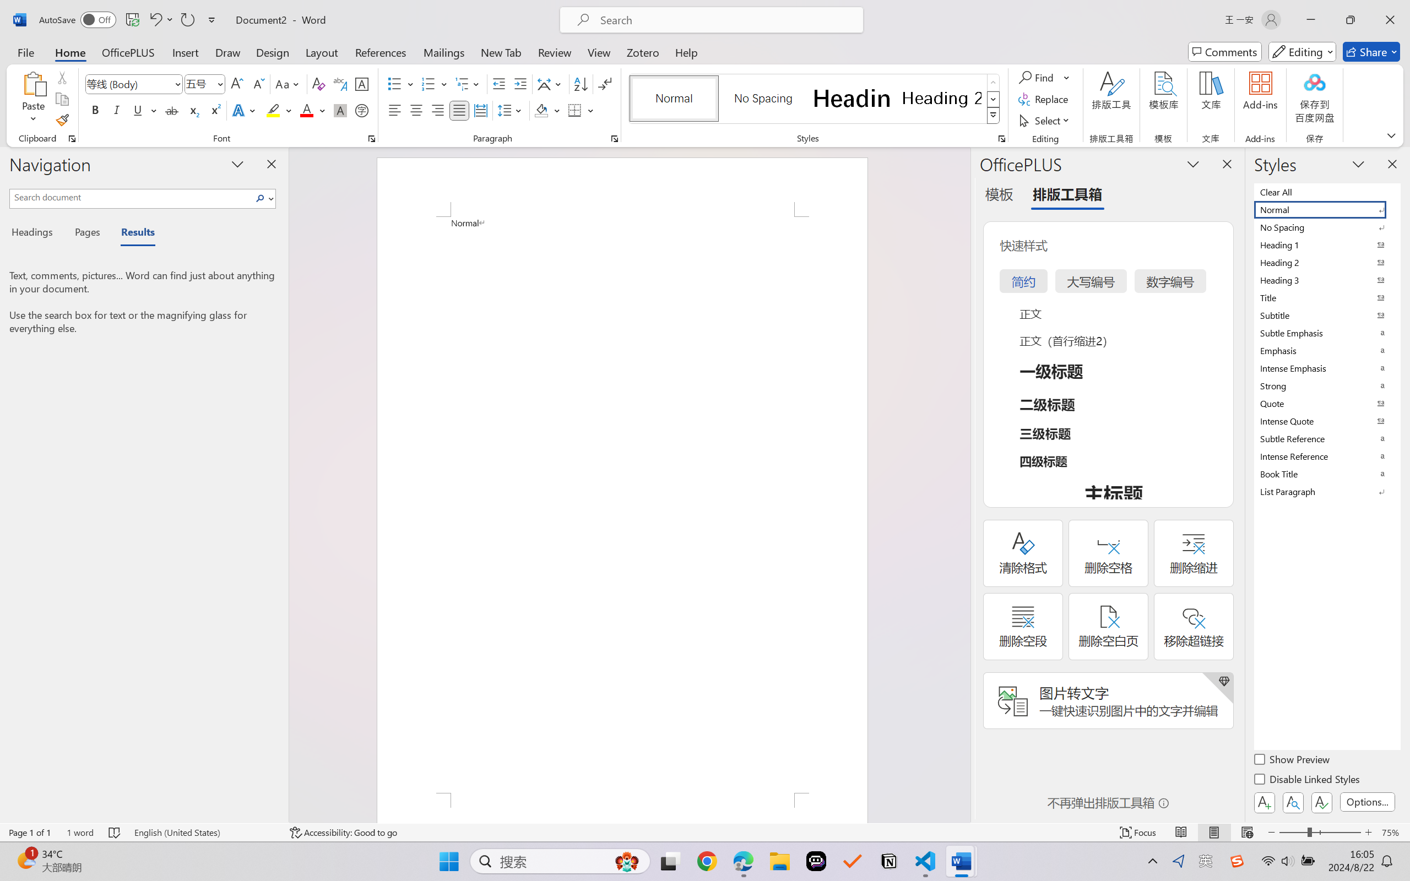 This screenshot has height=881, width=1410. What do you see at coordinates (1371, 52) in the screenshot?
I see `Share` at bounding box center [1371, 52].